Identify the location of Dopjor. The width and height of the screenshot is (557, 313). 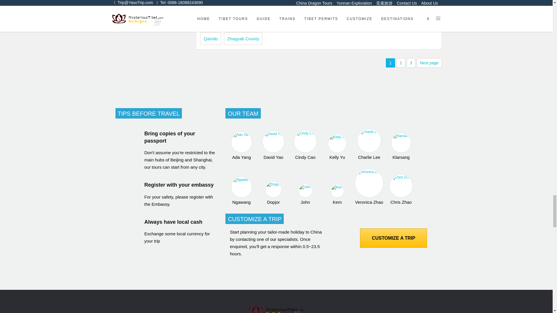
(273, 193).